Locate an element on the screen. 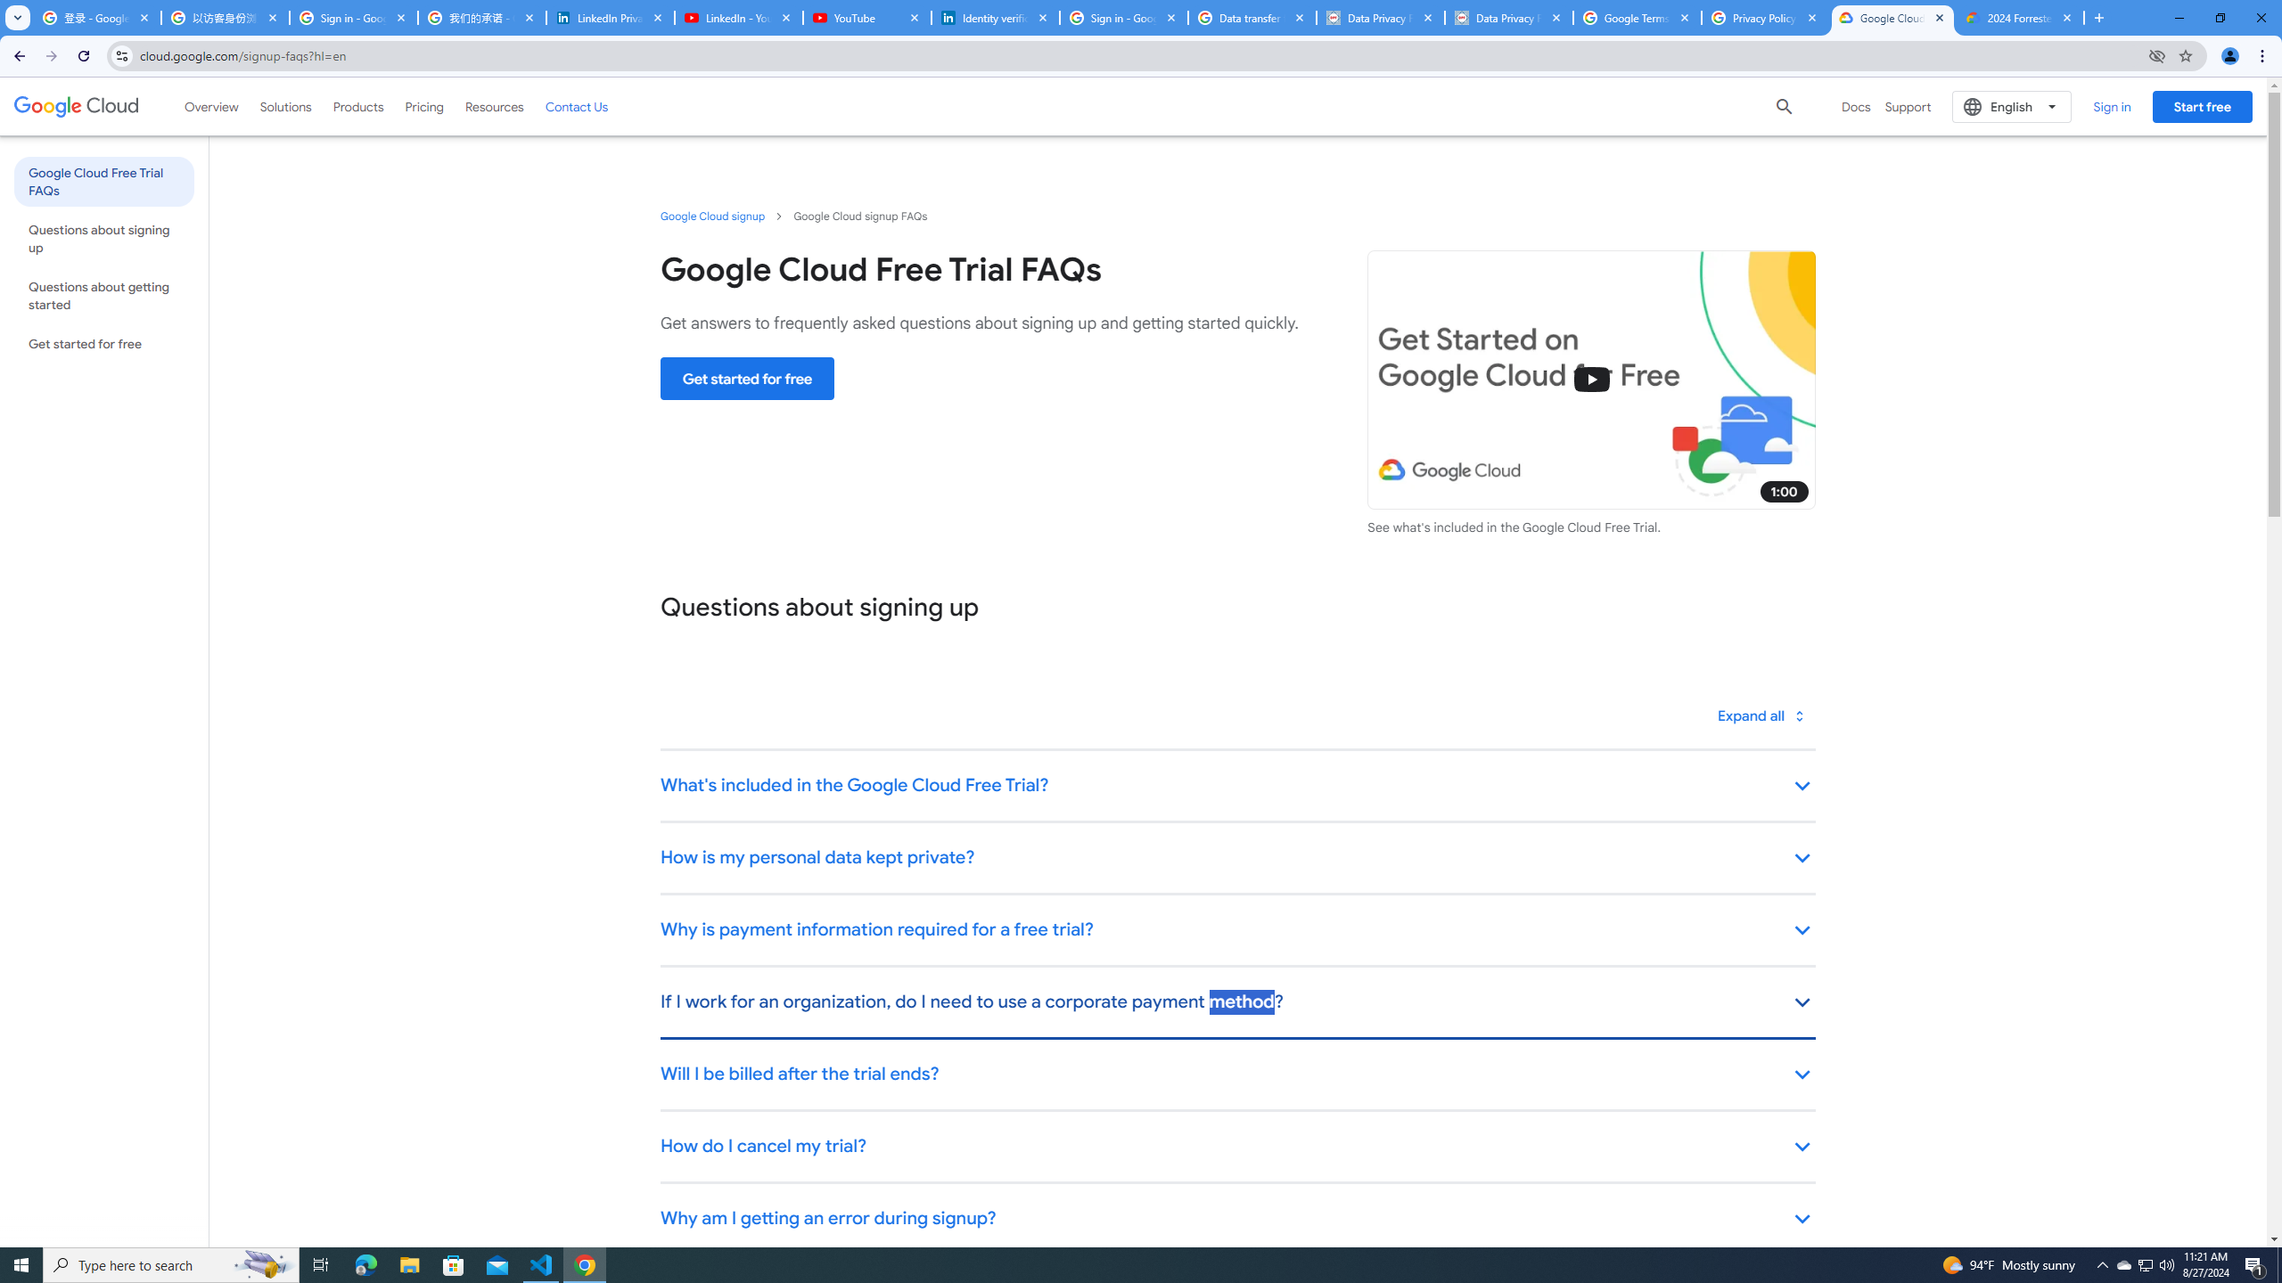 This screenshot has height=1283, width=2282. Google Cloud is located at coordinates (77, 106).